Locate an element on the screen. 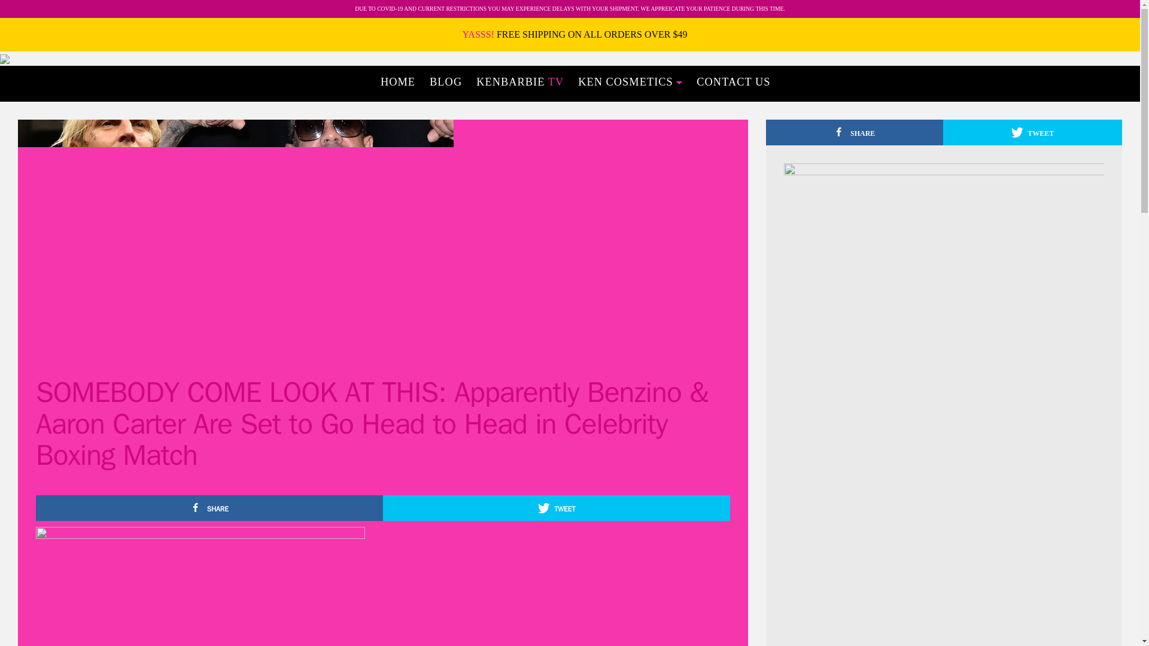 The image size is (1149, 646). SHARE is located at coordinates (209, 508).